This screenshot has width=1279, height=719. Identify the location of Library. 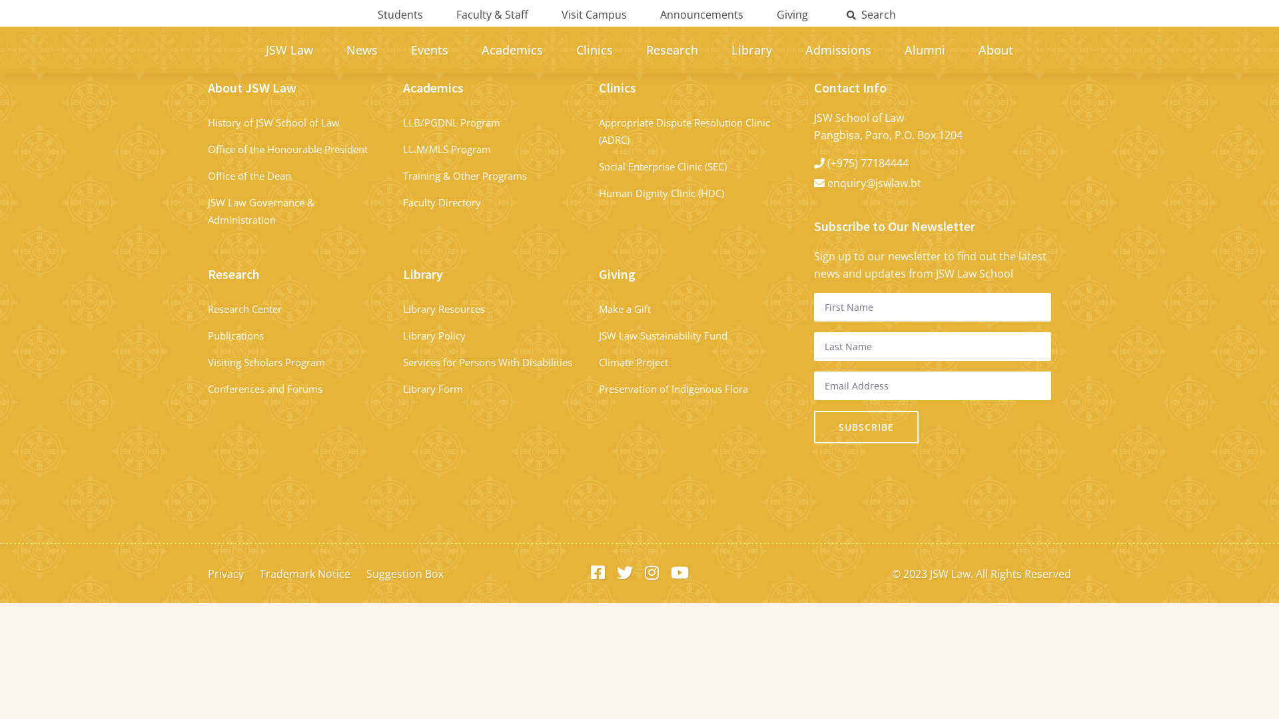
(751, 50).